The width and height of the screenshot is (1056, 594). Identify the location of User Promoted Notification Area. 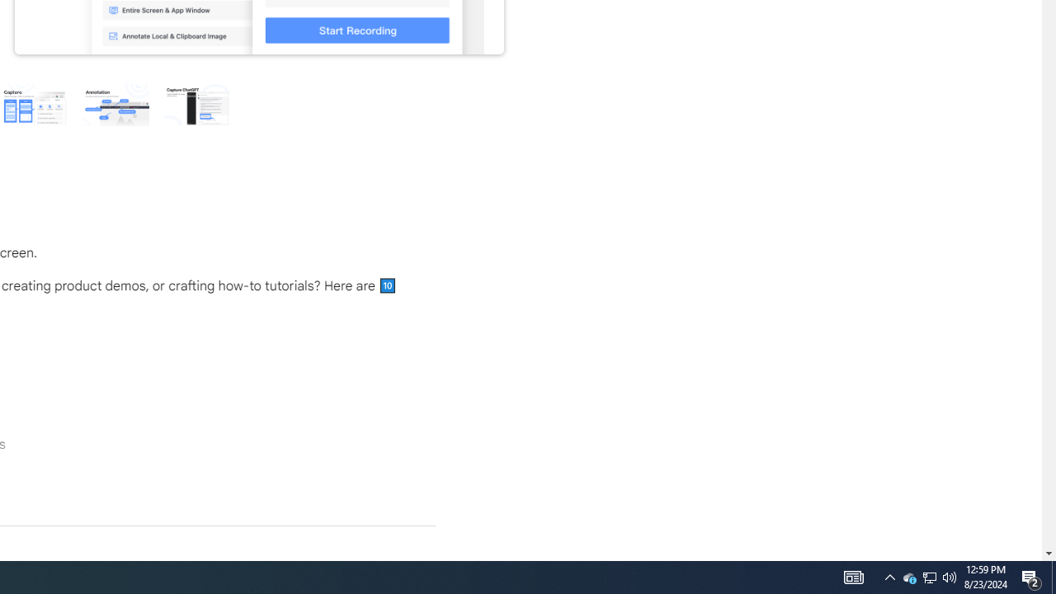
(33, 104).